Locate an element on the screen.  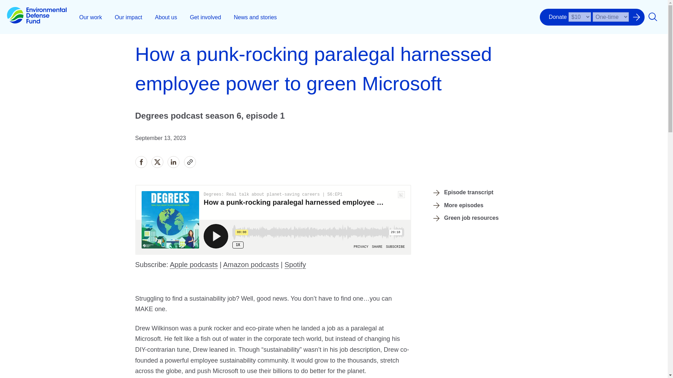
Get involved is located at coordinates (205, 17).